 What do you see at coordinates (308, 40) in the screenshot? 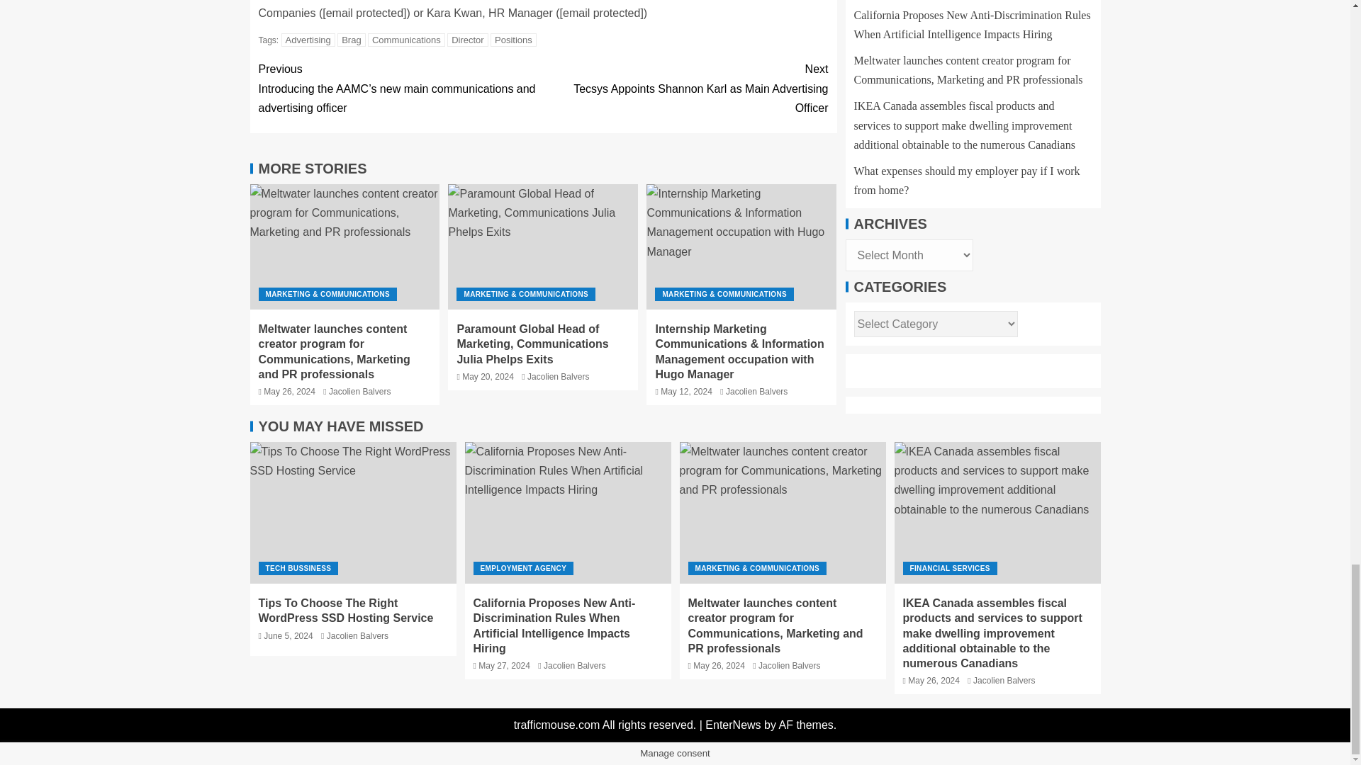
I see `Advertising` at bounding box center [308, 40].